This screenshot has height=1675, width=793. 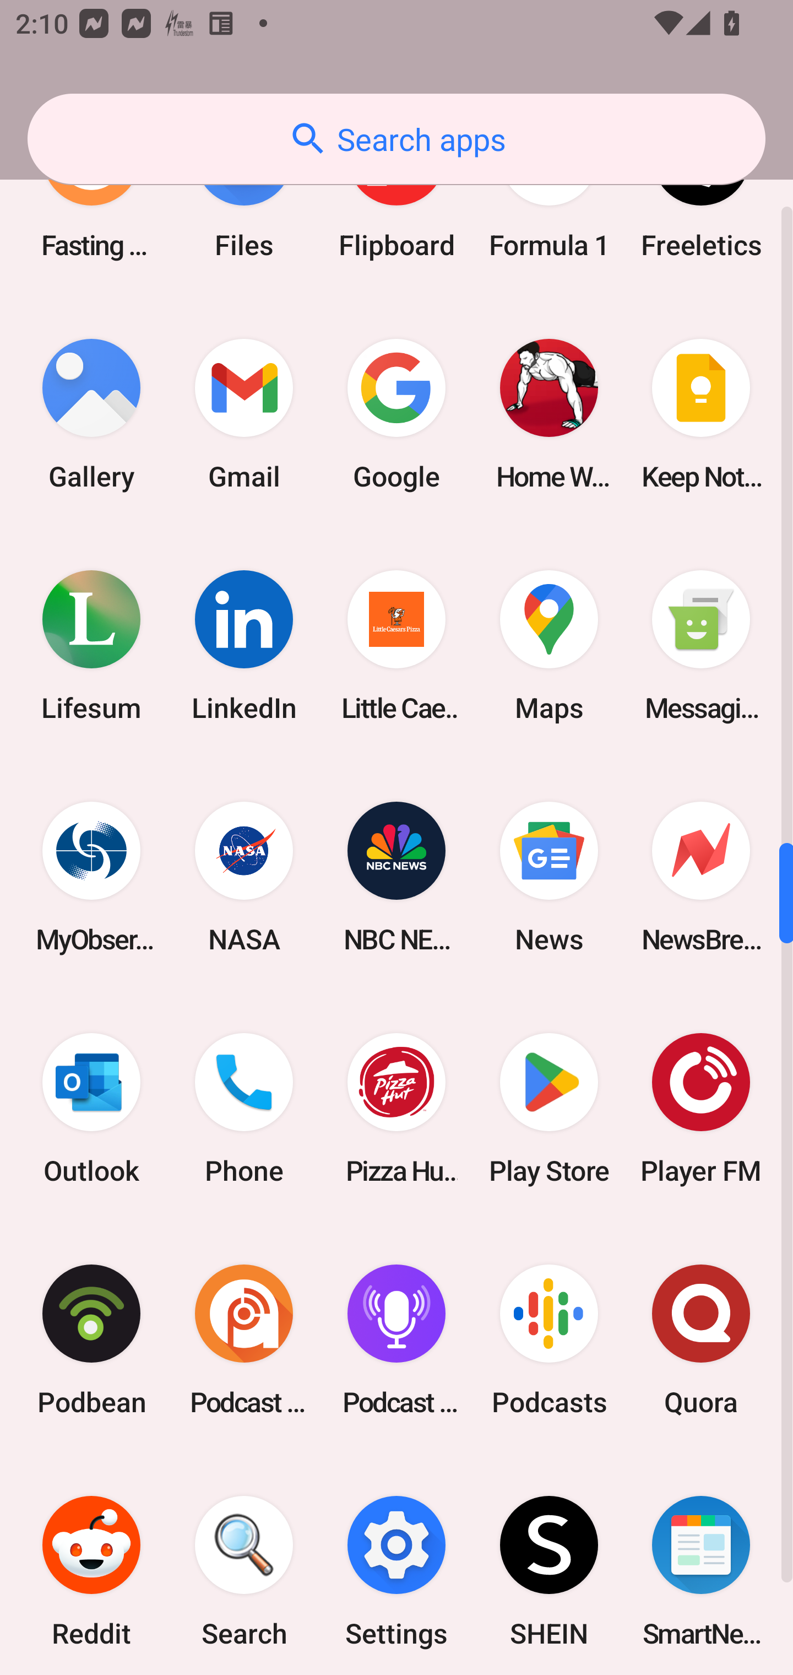 I want to click on Maps, so click(x=548, y=646).